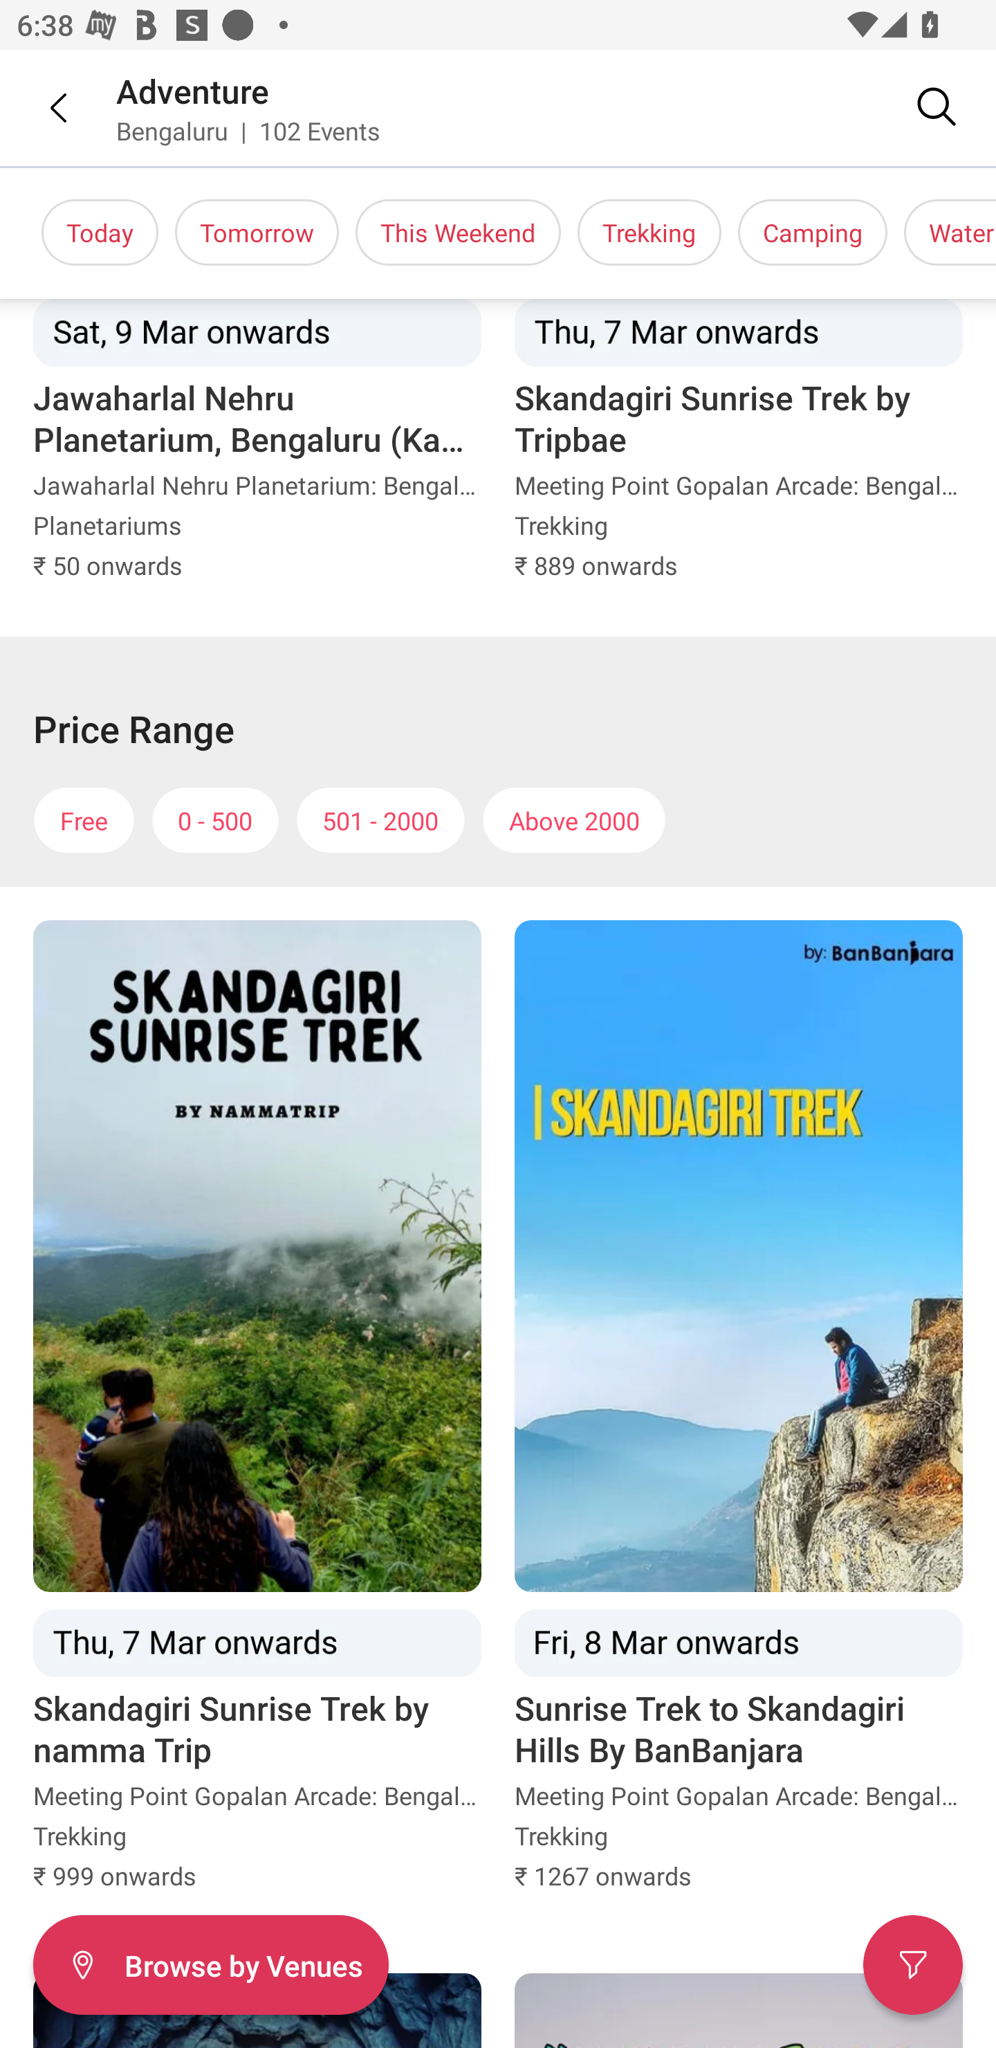 This screenshot has width=996, height=2048. Describe the element at coordinates (249, 130) in the screenshot. I see `Bengaluru  |  102 Events` at that location.